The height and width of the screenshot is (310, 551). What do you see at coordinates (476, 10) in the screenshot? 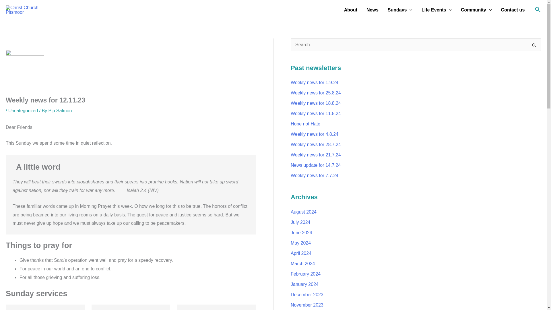
I see `Community` at bounding box center [476, 10].